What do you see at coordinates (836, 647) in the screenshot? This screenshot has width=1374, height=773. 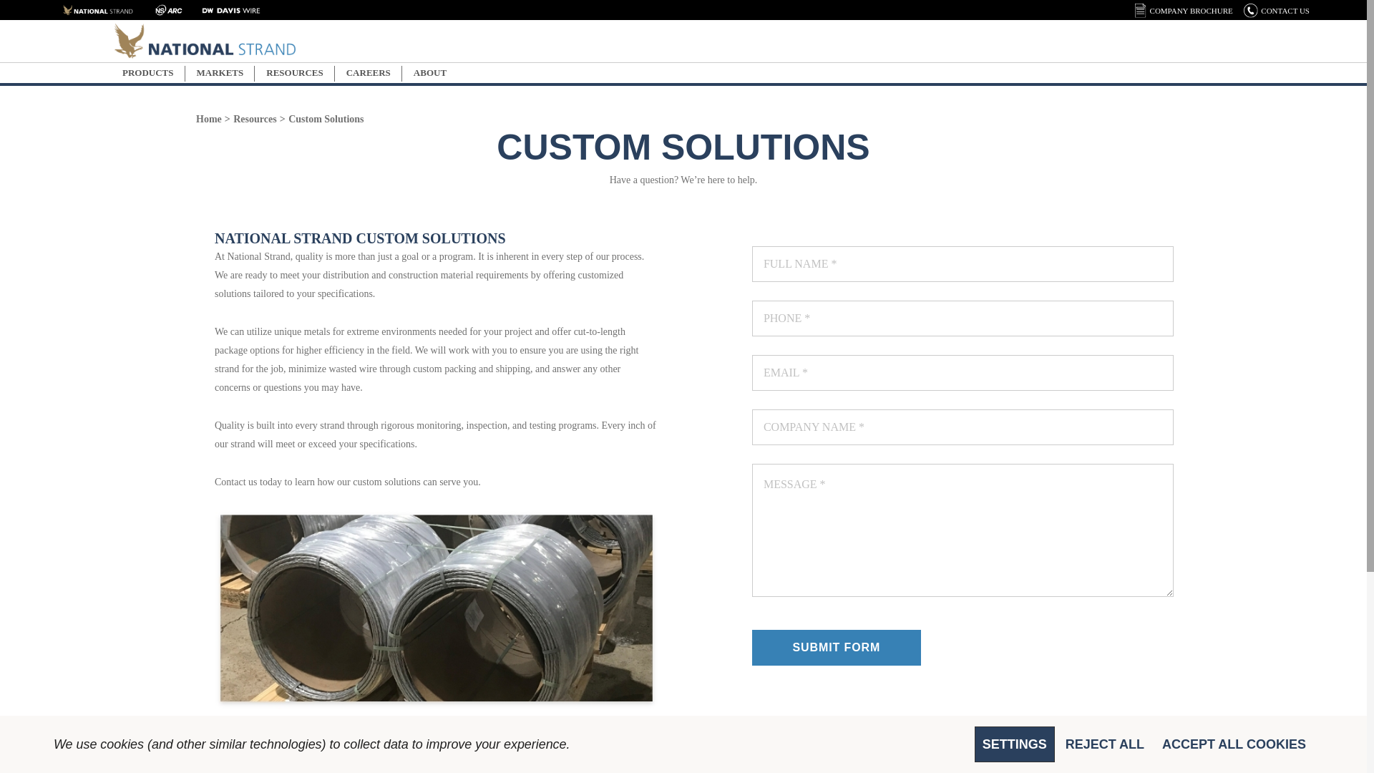 I see `Submit Form` at bounding box center [836, 647].